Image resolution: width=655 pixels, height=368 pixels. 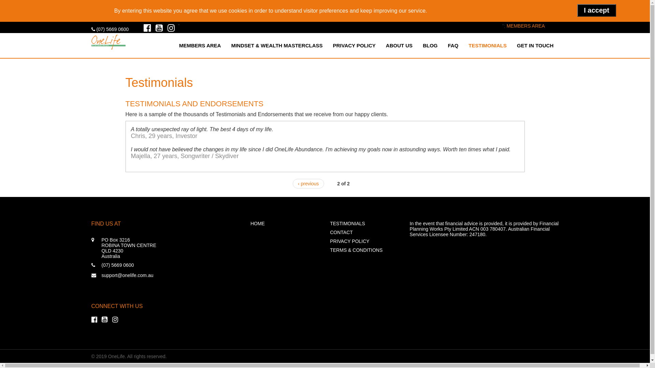 What do you see at coordinates (364, 241) in the screenshot?
I see `PRIVACY POLICY` at bounding box center [364, 241].